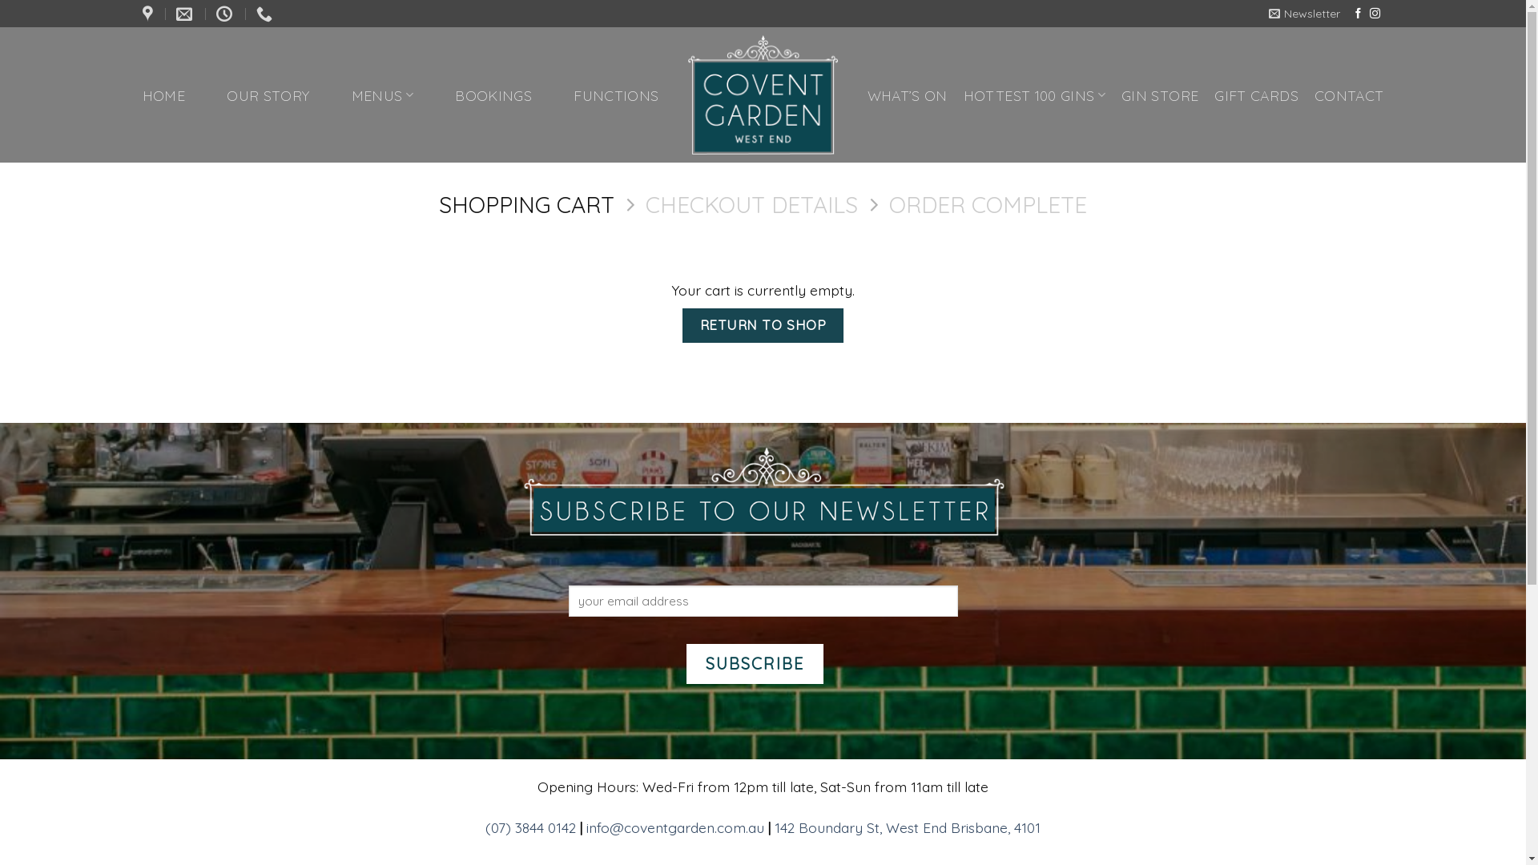 This screenshot has width=1538, height=865. I want to click on ORDER COMPLETE, so click(988, 204).